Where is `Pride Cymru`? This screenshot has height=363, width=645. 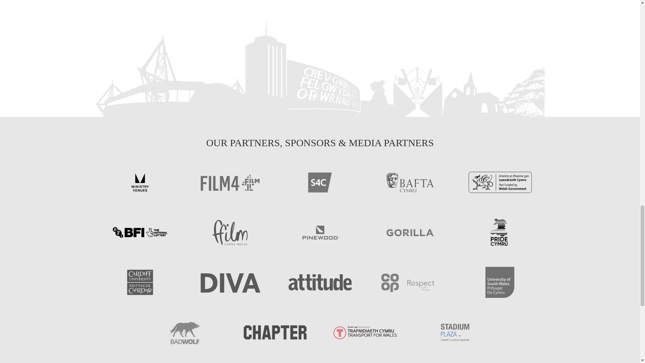
Pride Cymru is located at coordinates (500, 232).